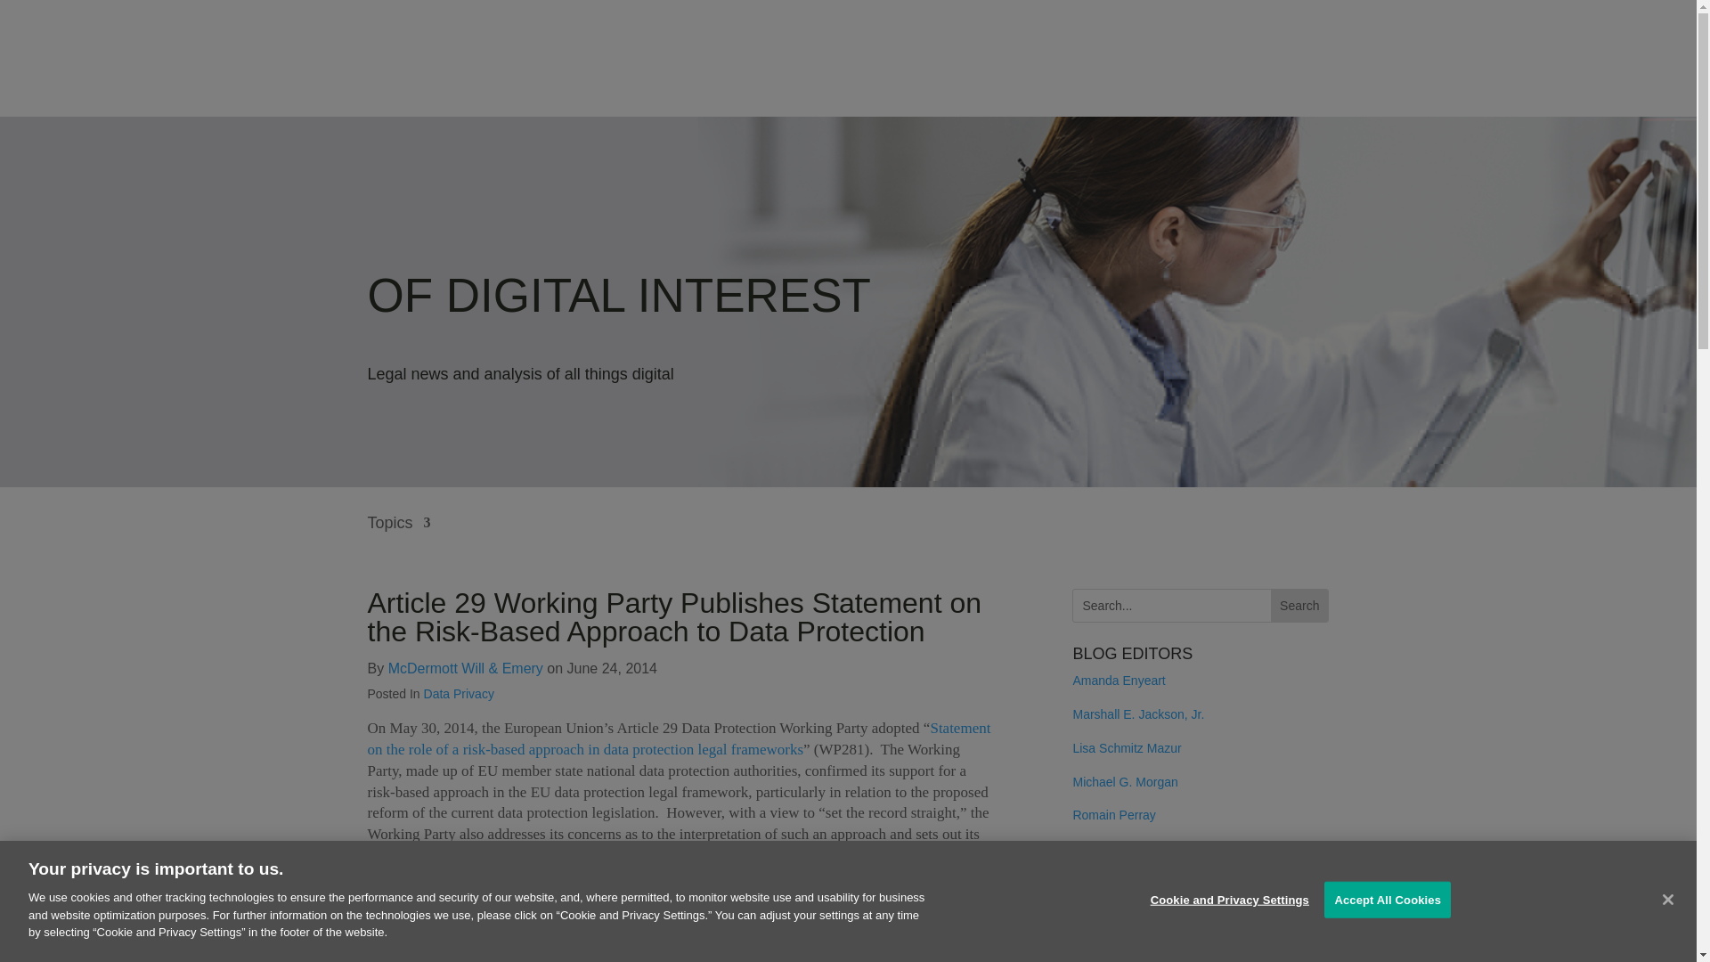 Image resolution: width=1710 pixels, height=962 pixels. What do you see at coordinates (459, 694) in the screenshot?
I see `Data Privacy` at bounding box center [459, 694].